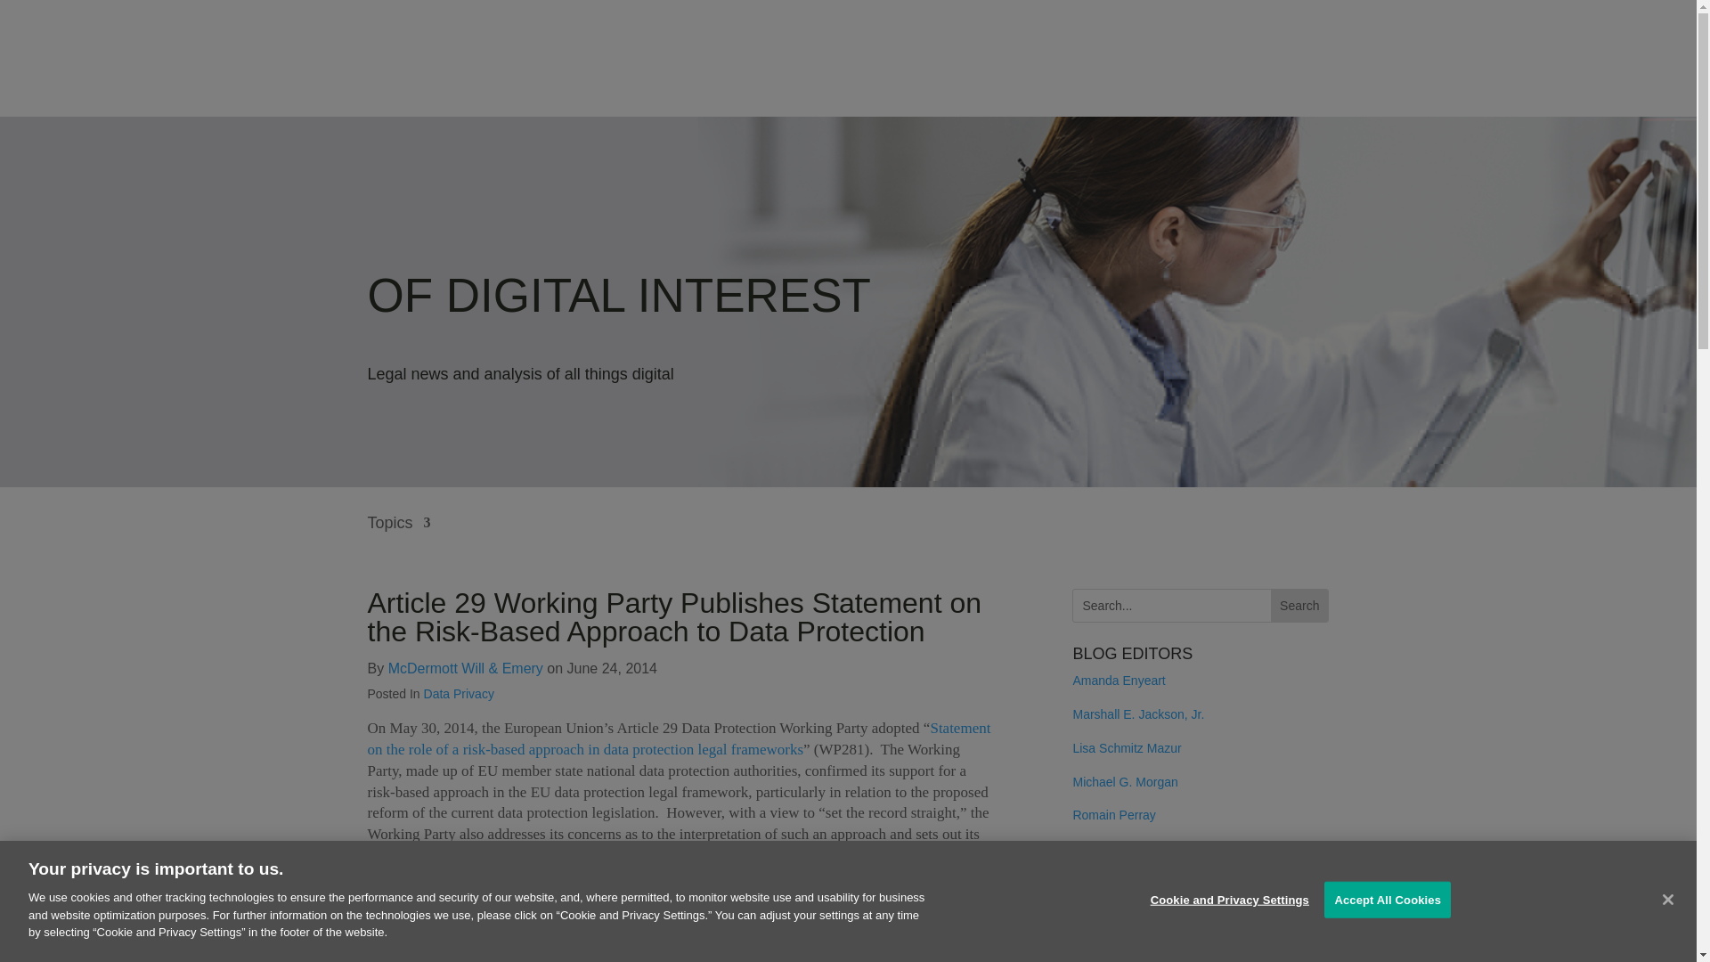 Image resolution: width=1710 pixels, height=962 pixels. What do you see at coordinates (459, 694) in the screenshot?
I see `Data Privacy` at bounding box center [459, 694].